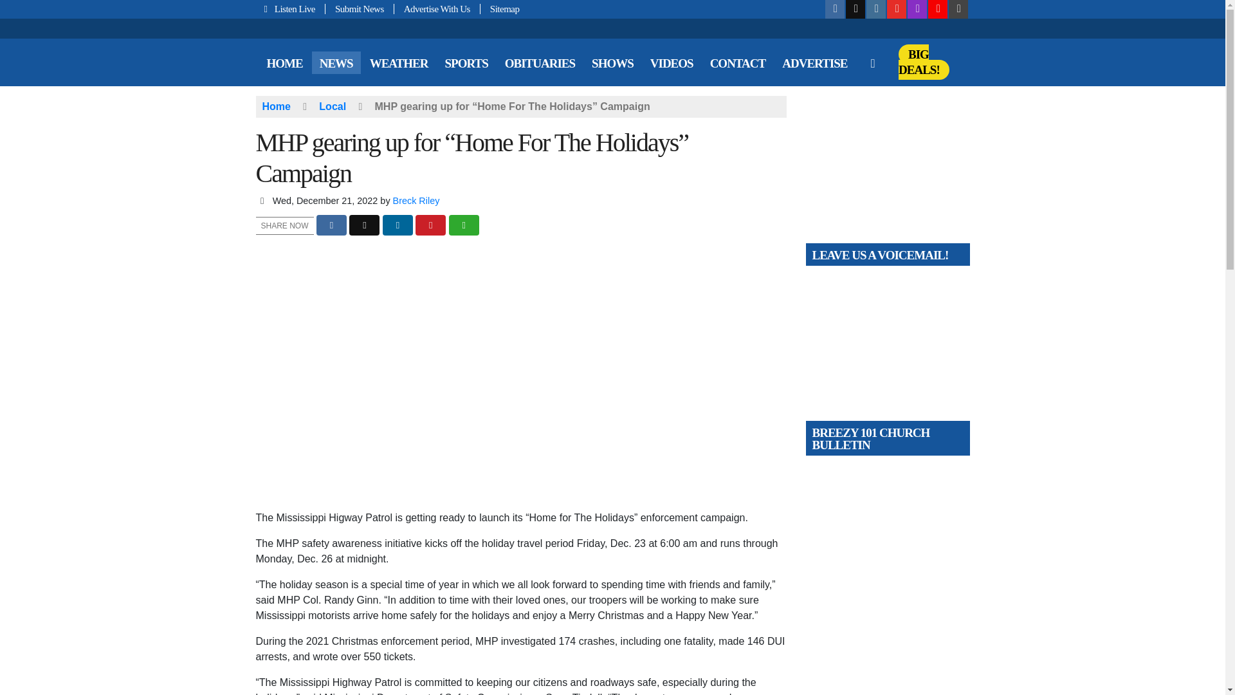 The width and height of the screenshot is (1235, 695). What do you see at coordinates (938, 9) in the screenshot?
I see `Follow us on Soundcloud` at bounding box center [938, 9].